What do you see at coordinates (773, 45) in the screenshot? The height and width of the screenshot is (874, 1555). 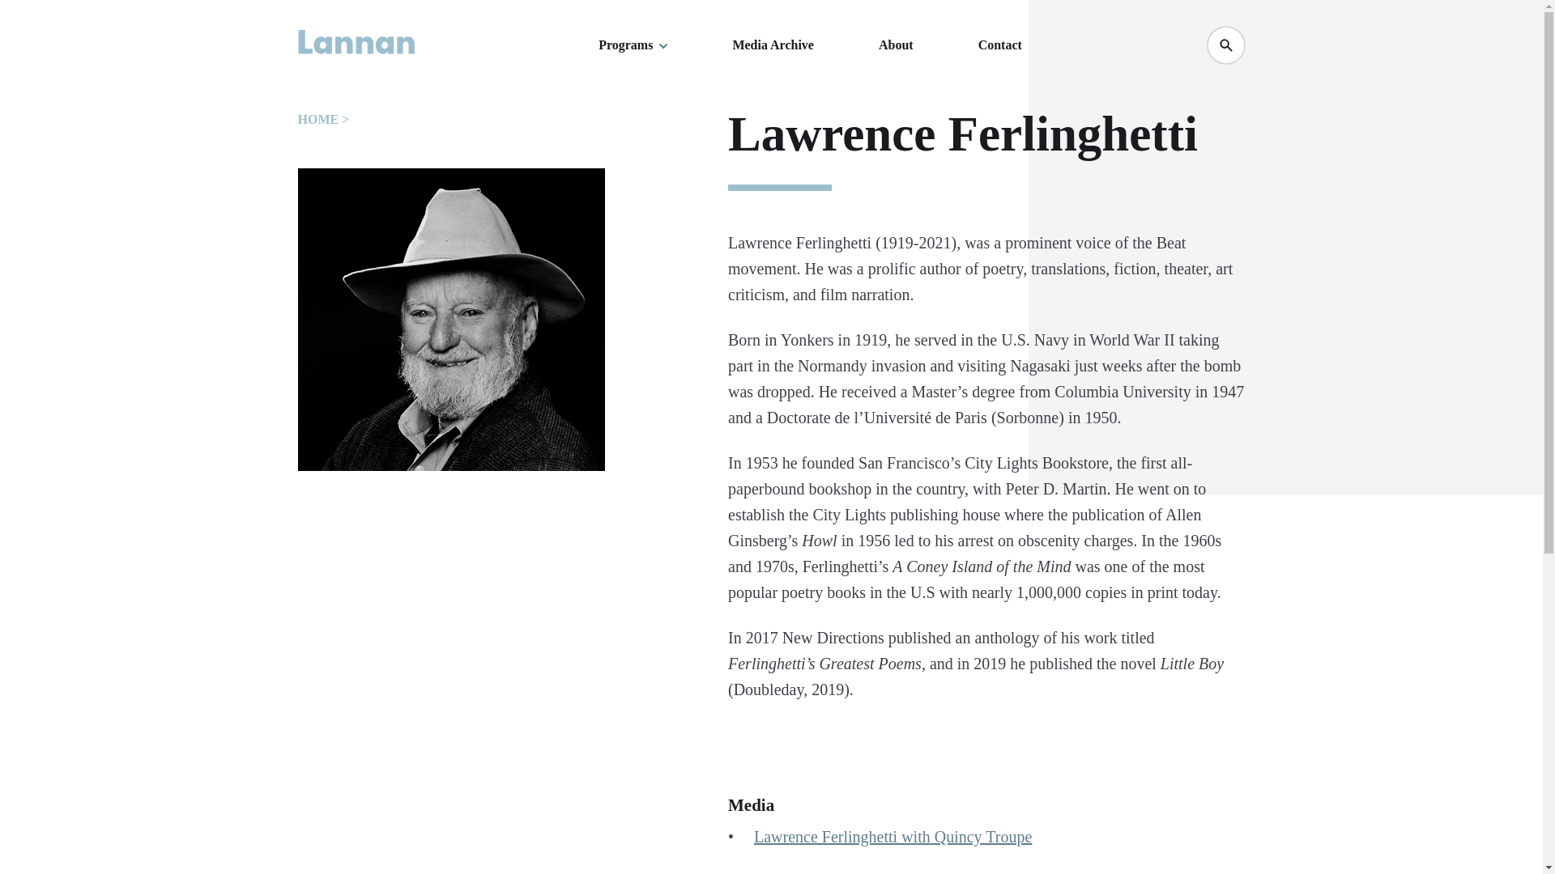 I see `Media Archive` at bounding box center [773, 45].